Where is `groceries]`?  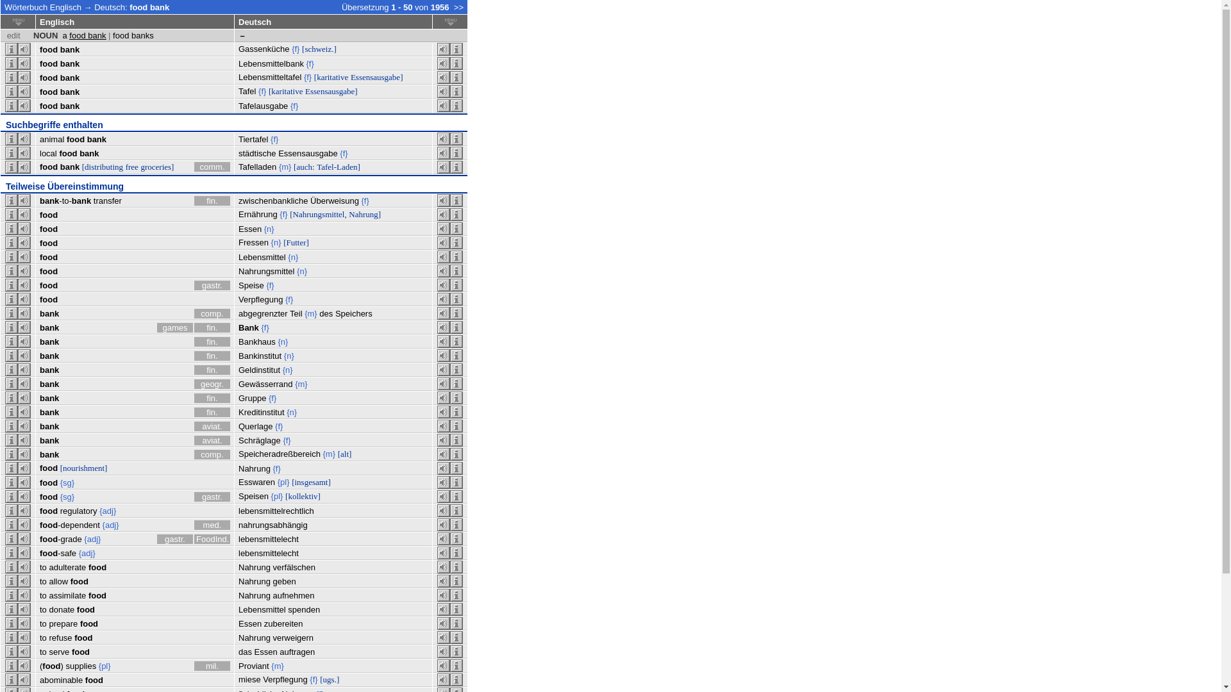
groceries] is located at coordinates (157, 167).